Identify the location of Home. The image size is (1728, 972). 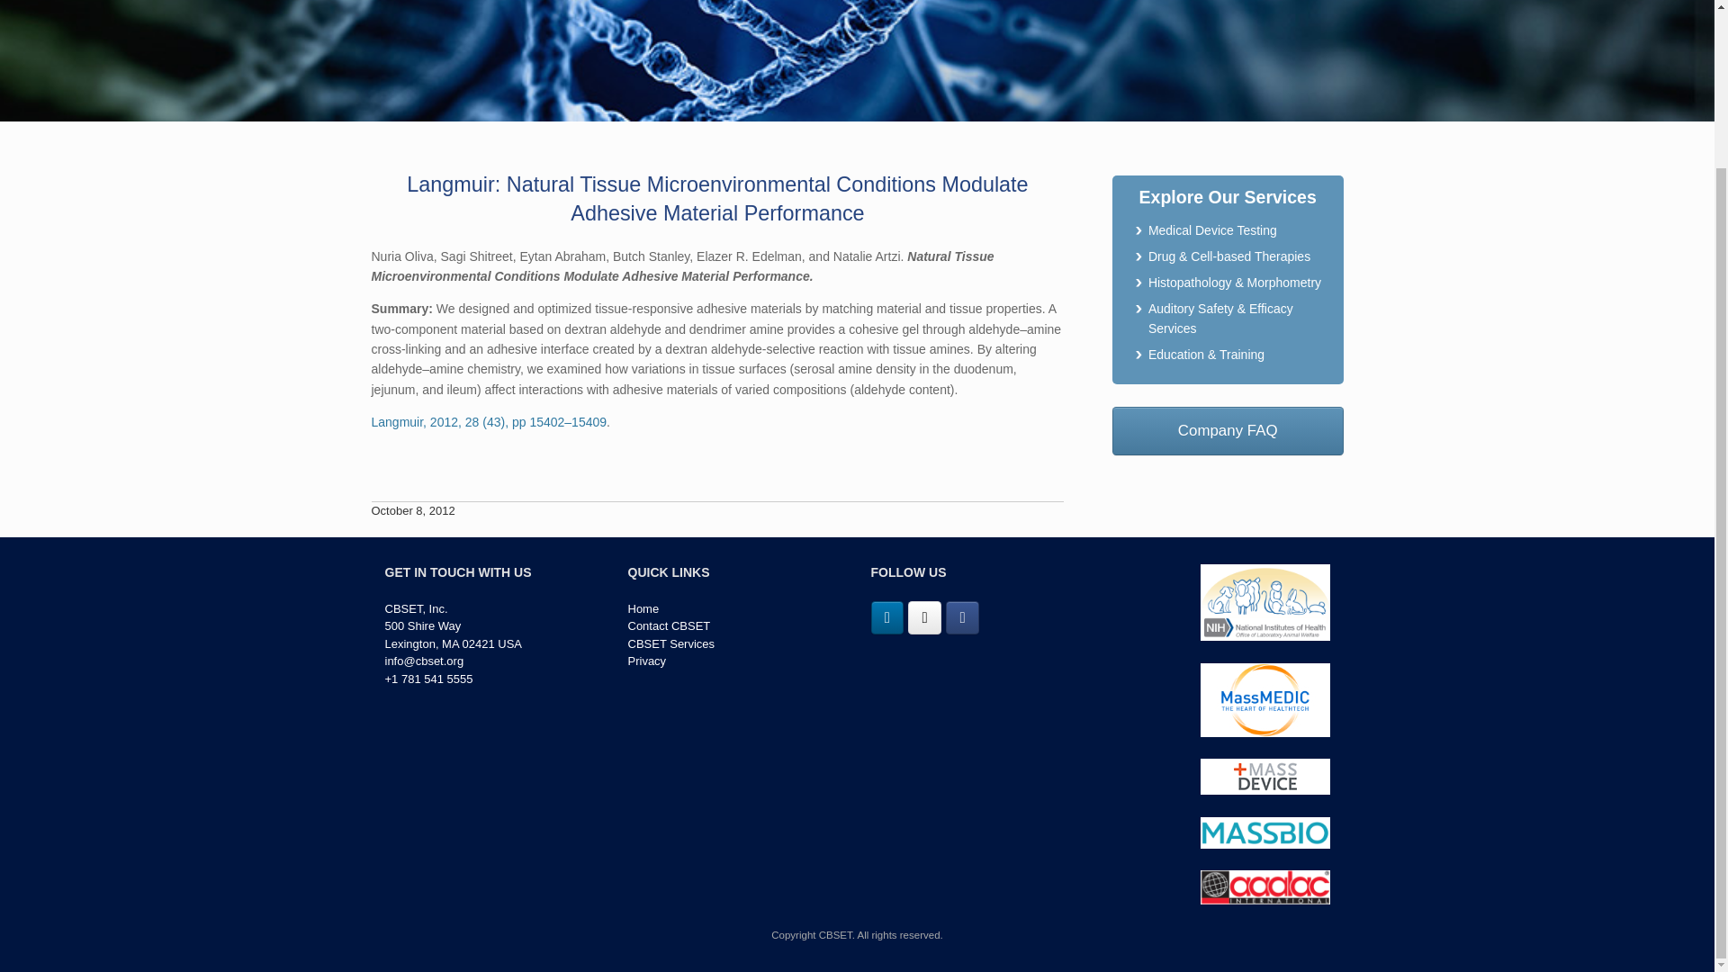
(644, 608).